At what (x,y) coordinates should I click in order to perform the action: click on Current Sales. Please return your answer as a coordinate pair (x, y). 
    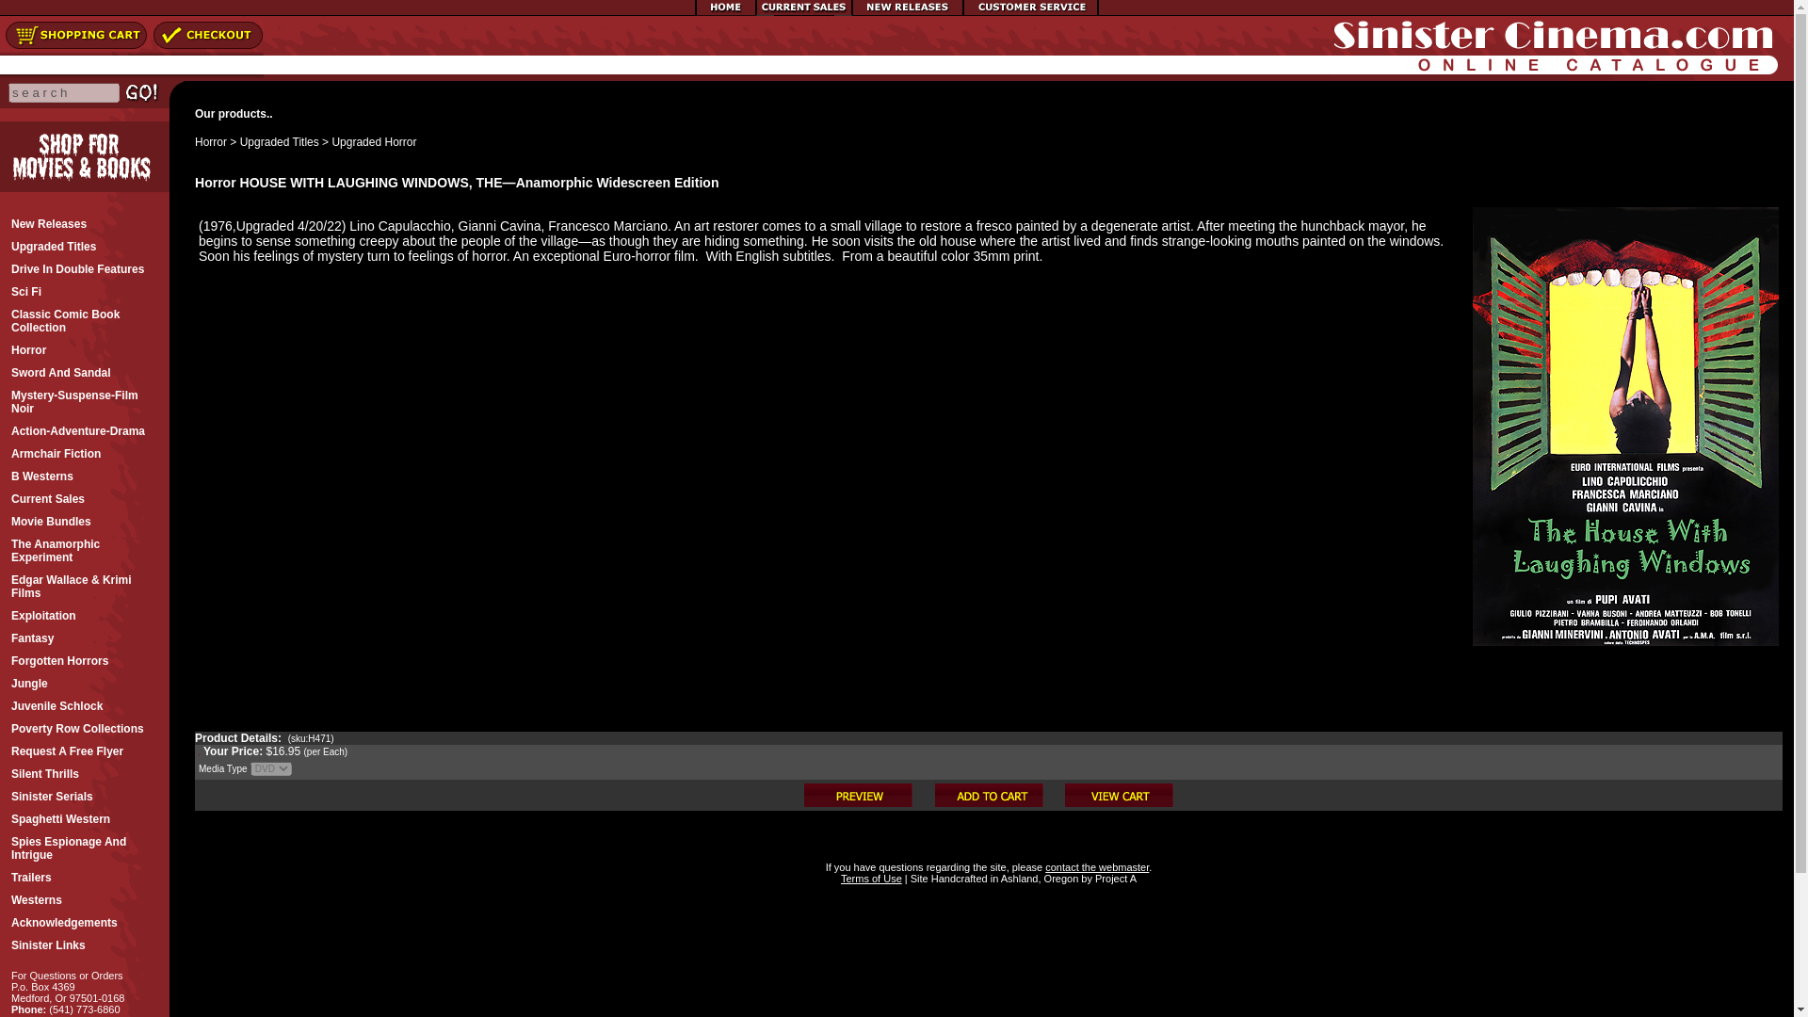
    Looking at the image, I should click on (803, 12).